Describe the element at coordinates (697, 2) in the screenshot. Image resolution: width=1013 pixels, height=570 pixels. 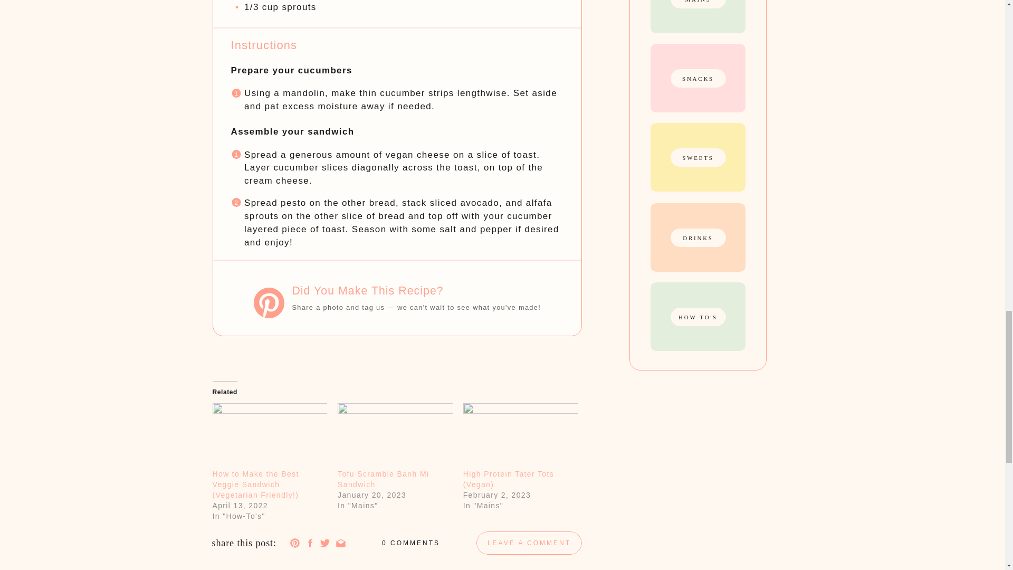
I see `MAINS` at that location.